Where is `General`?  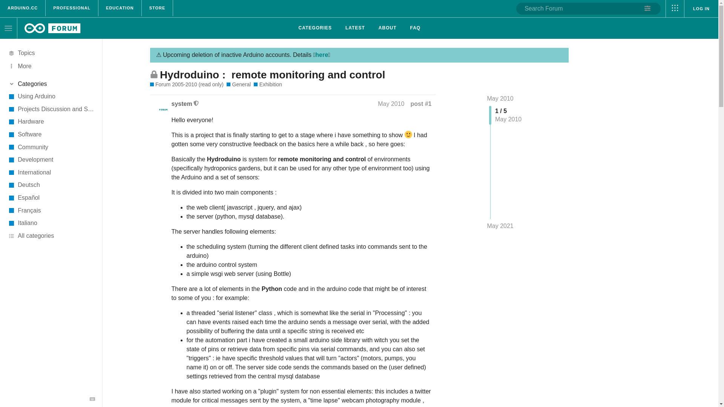 General is located at coordinates (238, 84).